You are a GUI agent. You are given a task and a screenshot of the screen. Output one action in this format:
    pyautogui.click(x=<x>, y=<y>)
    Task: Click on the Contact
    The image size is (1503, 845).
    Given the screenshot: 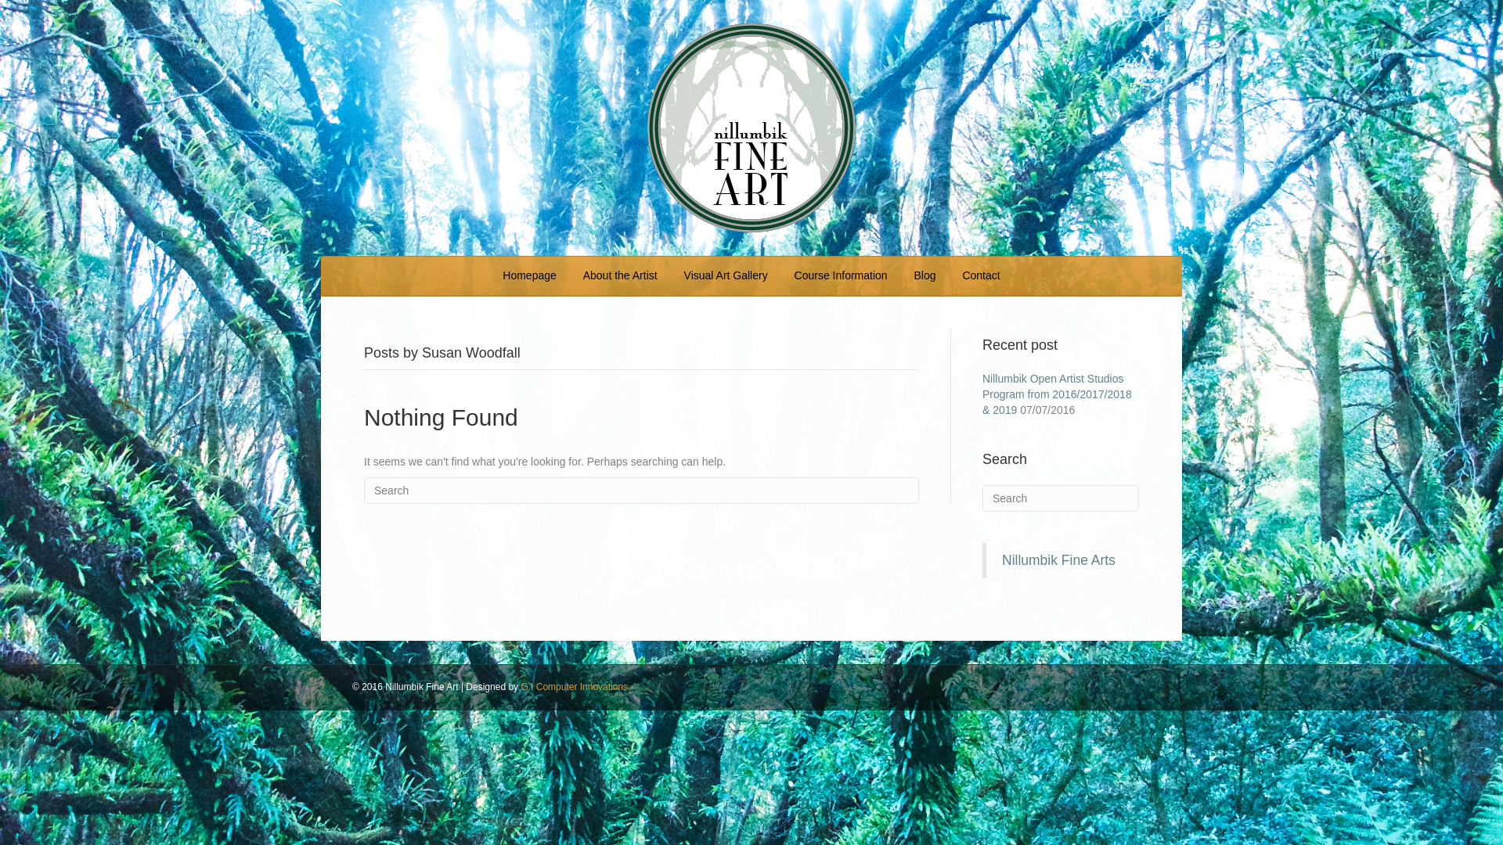 What is the action you would take?
    pyautogui.click(x=981, y=276)
    